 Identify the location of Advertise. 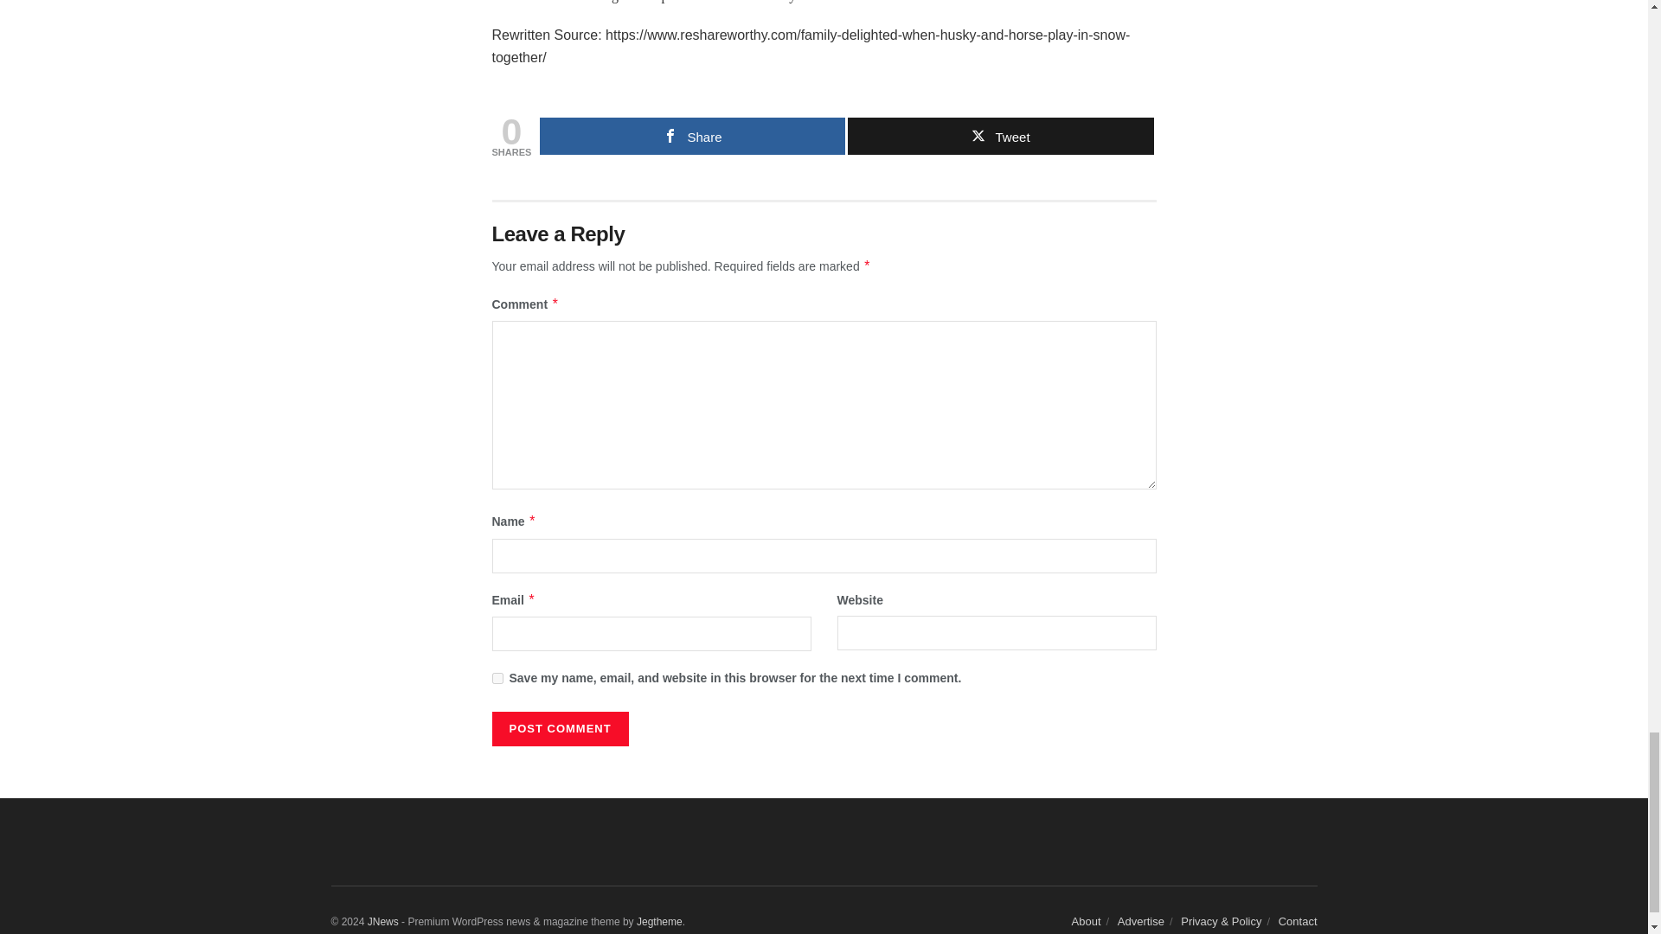
(1140, 922).